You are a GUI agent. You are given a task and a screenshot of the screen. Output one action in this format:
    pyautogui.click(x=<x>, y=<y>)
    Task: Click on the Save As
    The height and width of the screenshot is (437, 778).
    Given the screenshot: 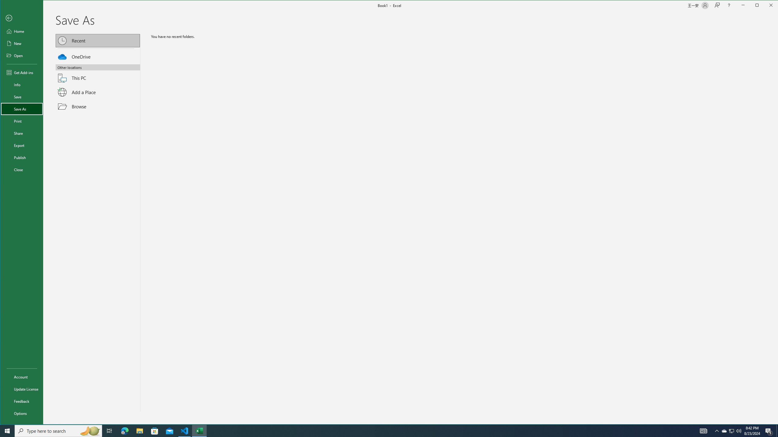 What is the action you would take?
    pyautogui.click(x=22, y=109)
    